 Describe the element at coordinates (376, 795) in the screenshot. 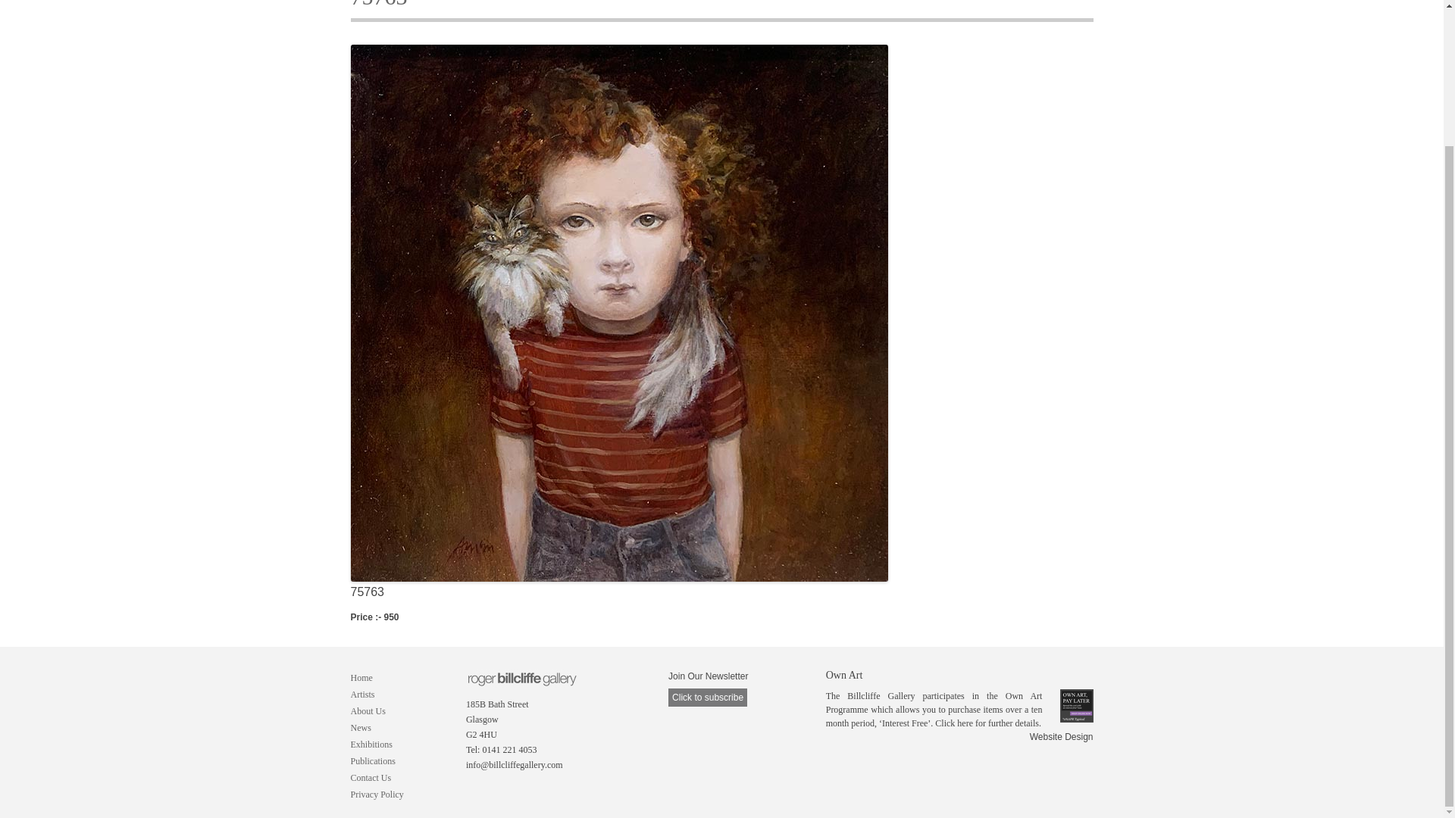

I see `Privacy Policy` at that location.